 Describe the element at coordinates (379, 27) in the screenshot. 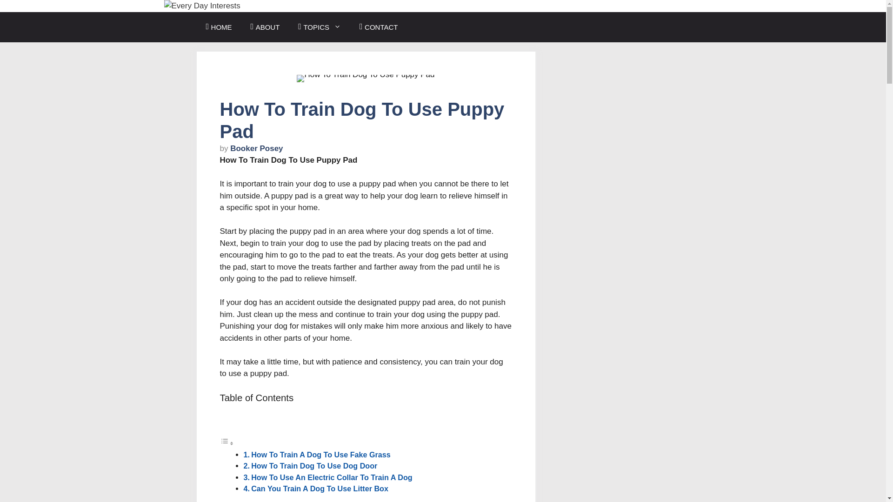

I see `CONTACT` at that location.